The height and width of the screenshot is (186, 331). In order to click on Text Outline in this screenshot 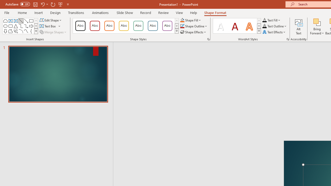, I will do `click(275, 26)`.